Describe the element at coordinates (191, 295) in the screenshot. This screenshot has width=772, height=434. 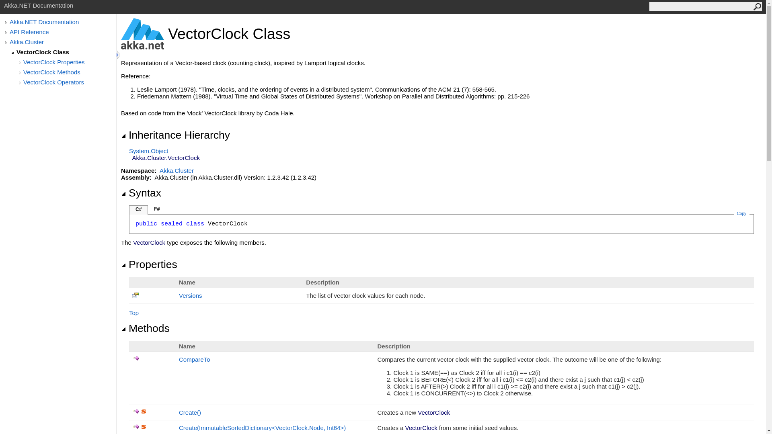
I see `Versions` at that location.